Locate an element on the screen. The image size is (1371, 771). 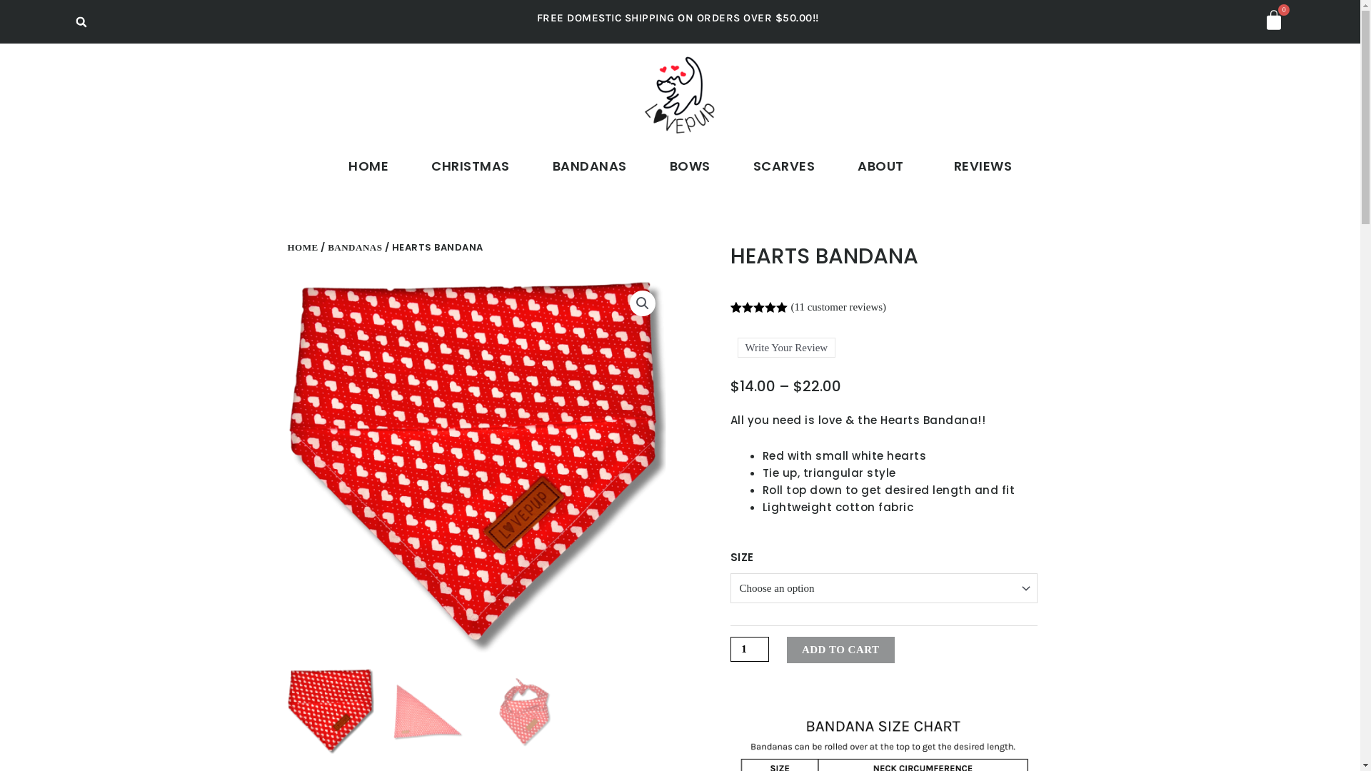
SCARVES is located at coordinates (784, 166).